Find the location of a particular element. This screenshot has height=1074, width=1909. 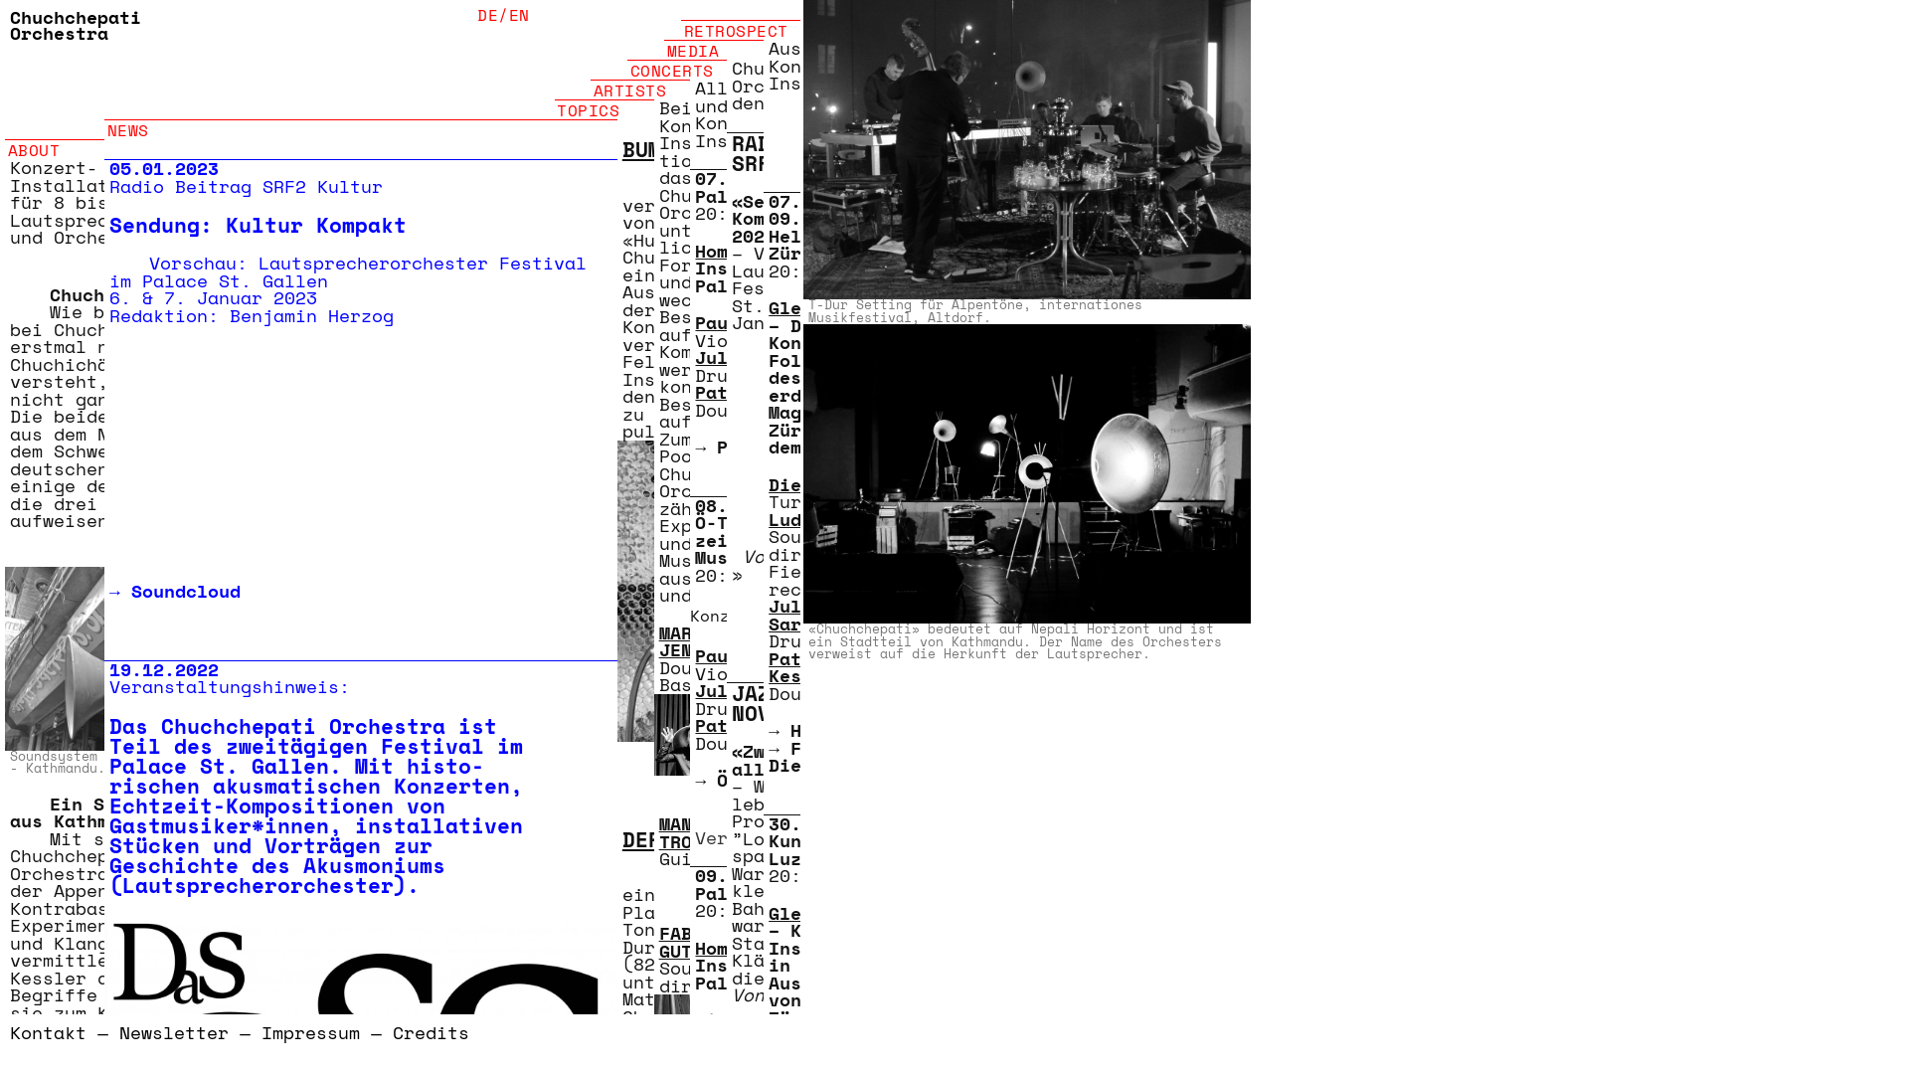

Helsinki is located at coordinates (834, 730).